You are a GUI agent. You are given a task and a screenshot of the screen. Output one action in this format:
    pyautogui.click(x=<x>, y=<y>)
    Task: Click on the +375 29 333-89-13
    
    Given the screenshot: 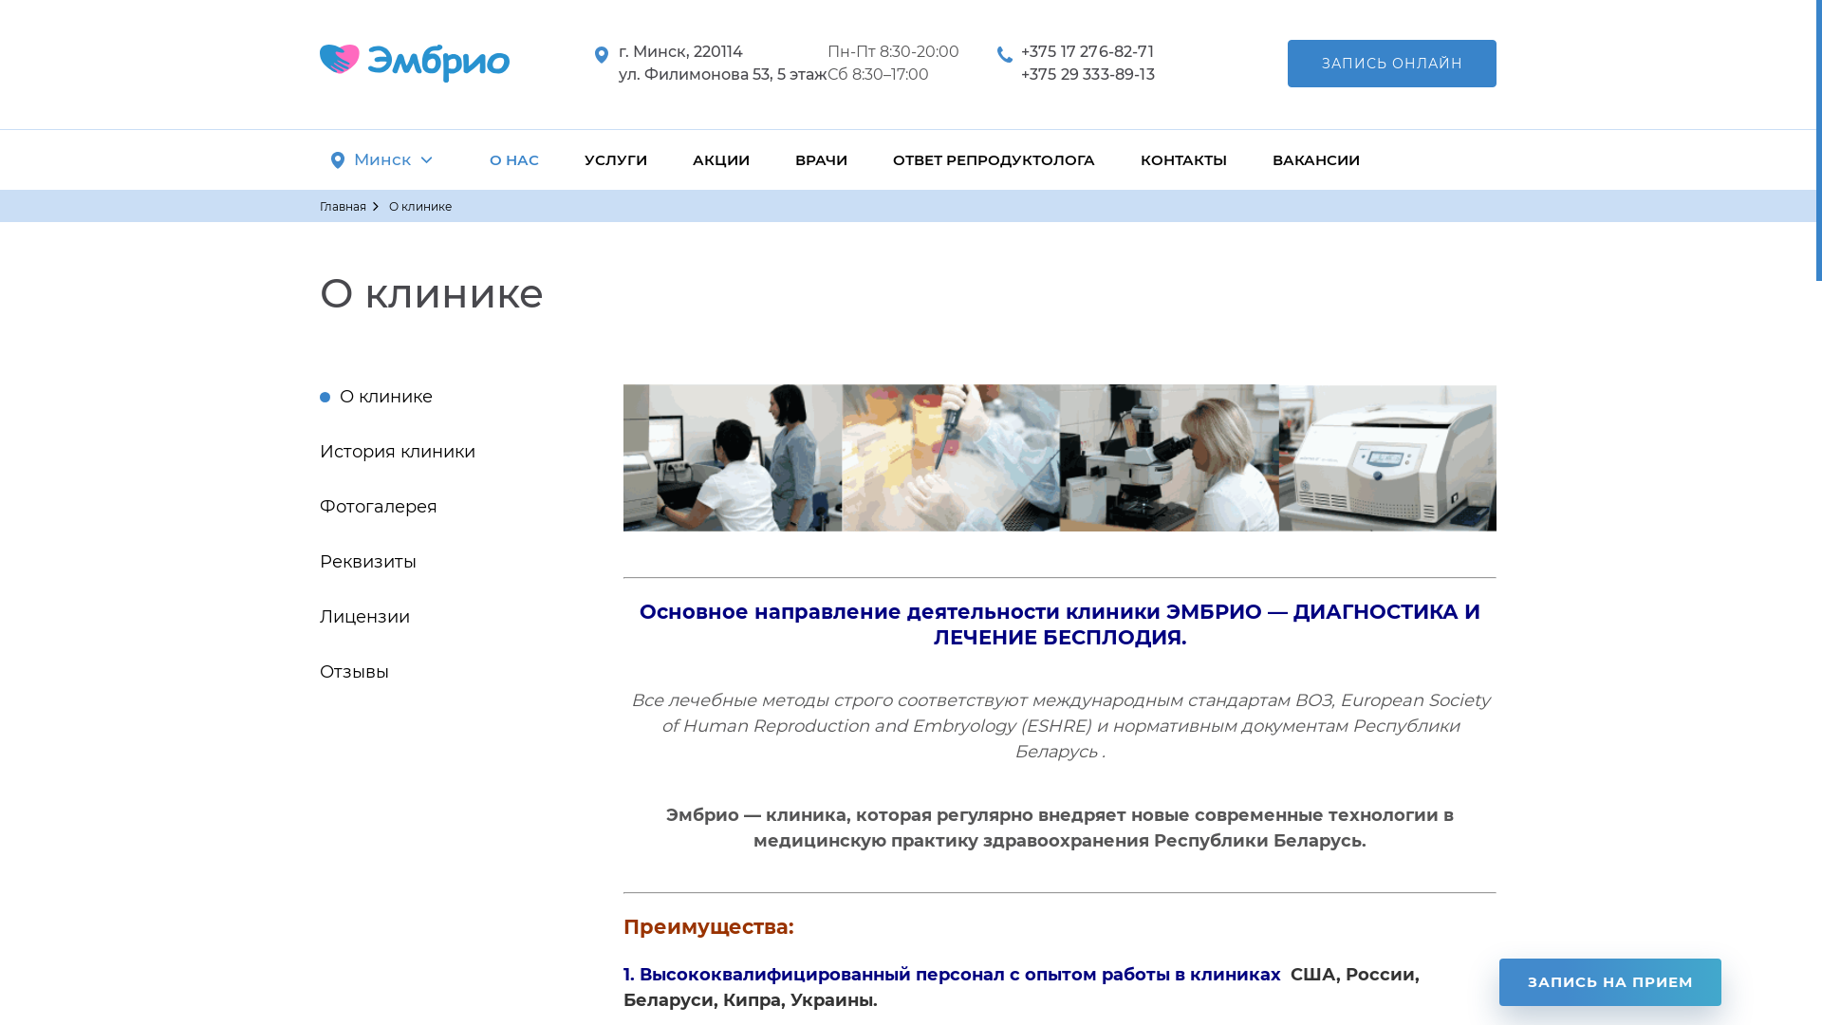 What is the action you would take?
    pyautogui.click(x=1088, y=74)
    